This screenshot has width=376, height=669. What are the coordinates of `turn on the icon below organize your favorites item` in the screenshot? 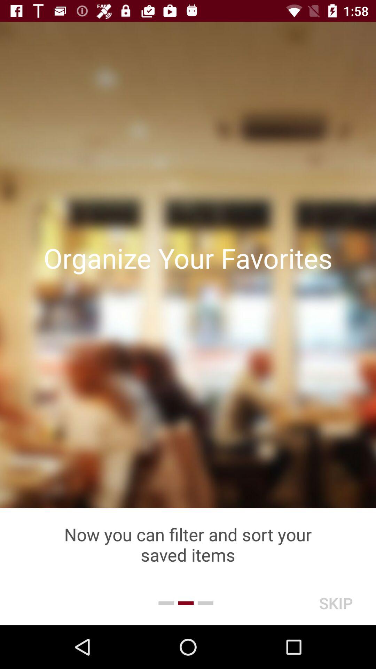 It's located at (188, 544).